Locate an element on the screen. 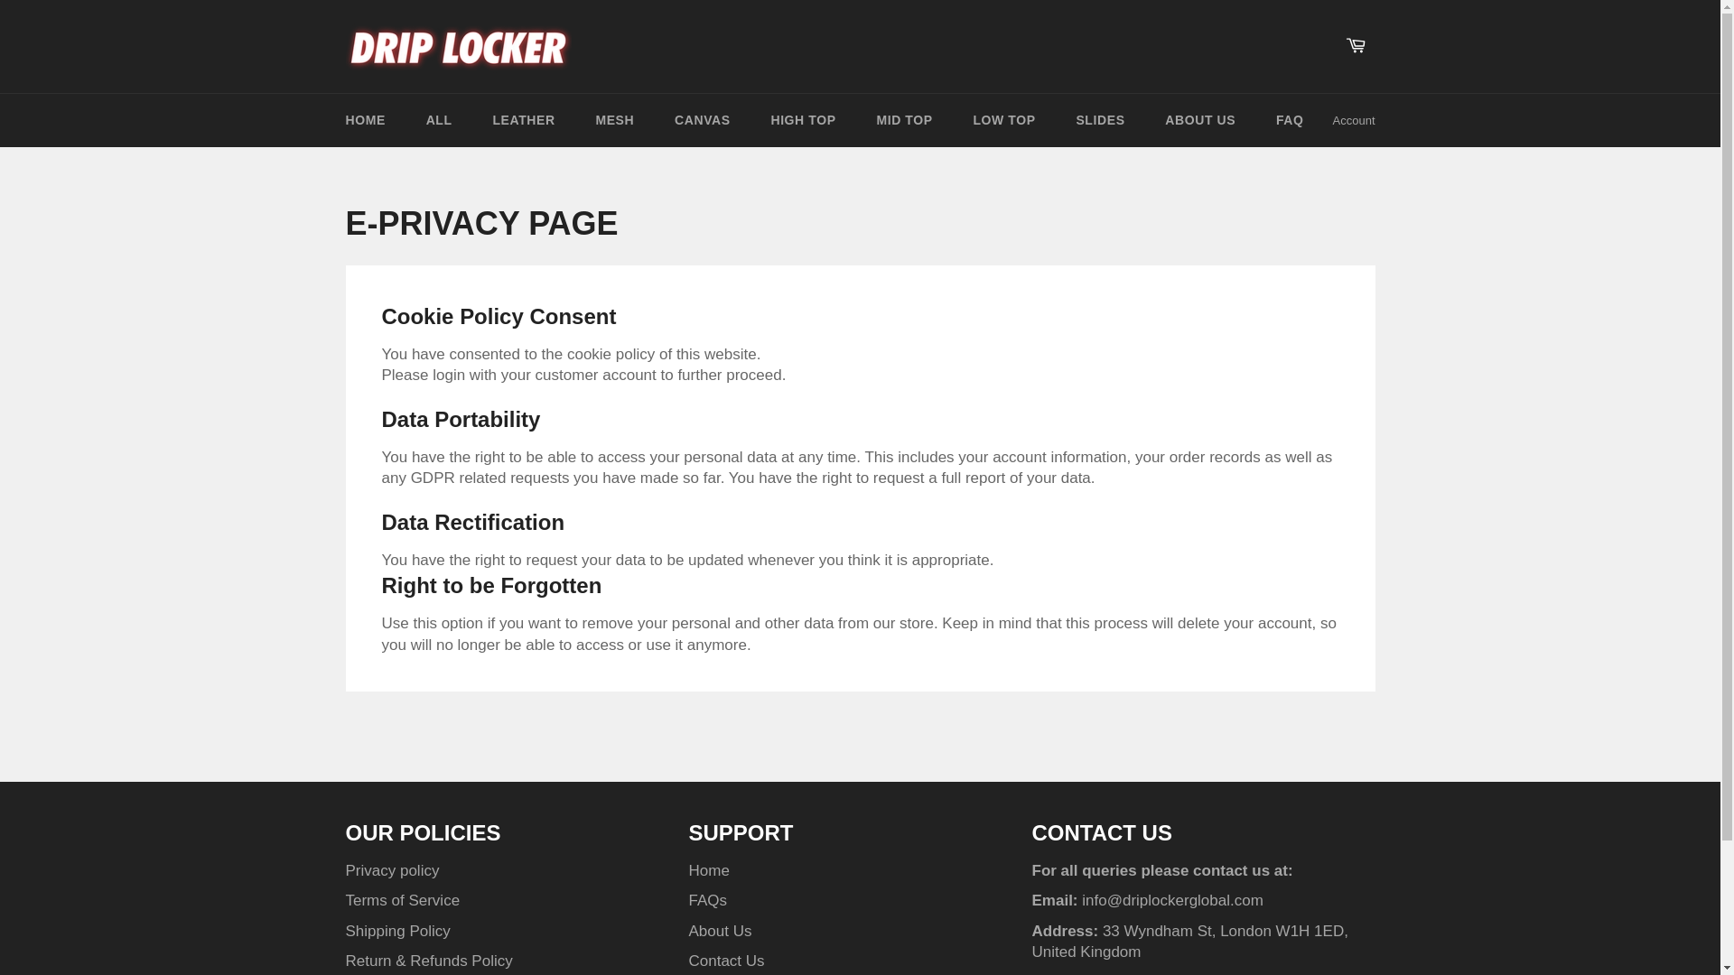 This screenshot has width=1734, height=975. LOW TOP is located at coordinates (1003, 120).